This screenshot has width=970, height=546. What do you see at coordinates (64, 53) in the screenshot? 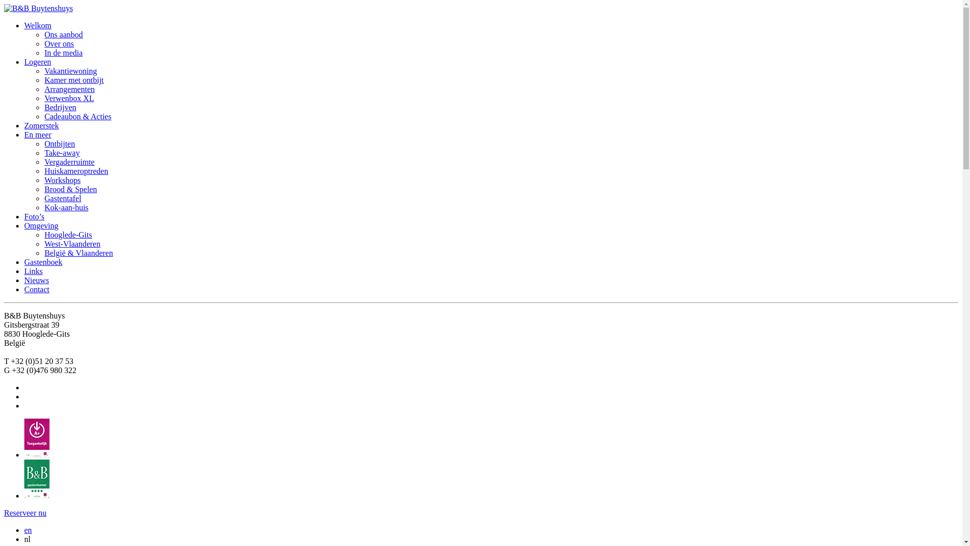
I see `In de media` at bounding box center [64, 53].